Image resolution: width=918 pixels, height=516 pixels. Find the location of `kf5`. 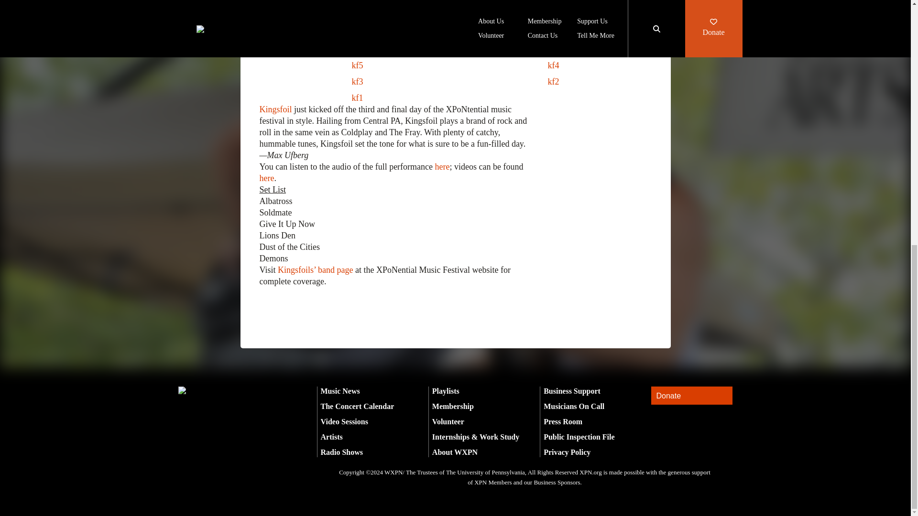

kf5 is located at coordinates (358, 65).